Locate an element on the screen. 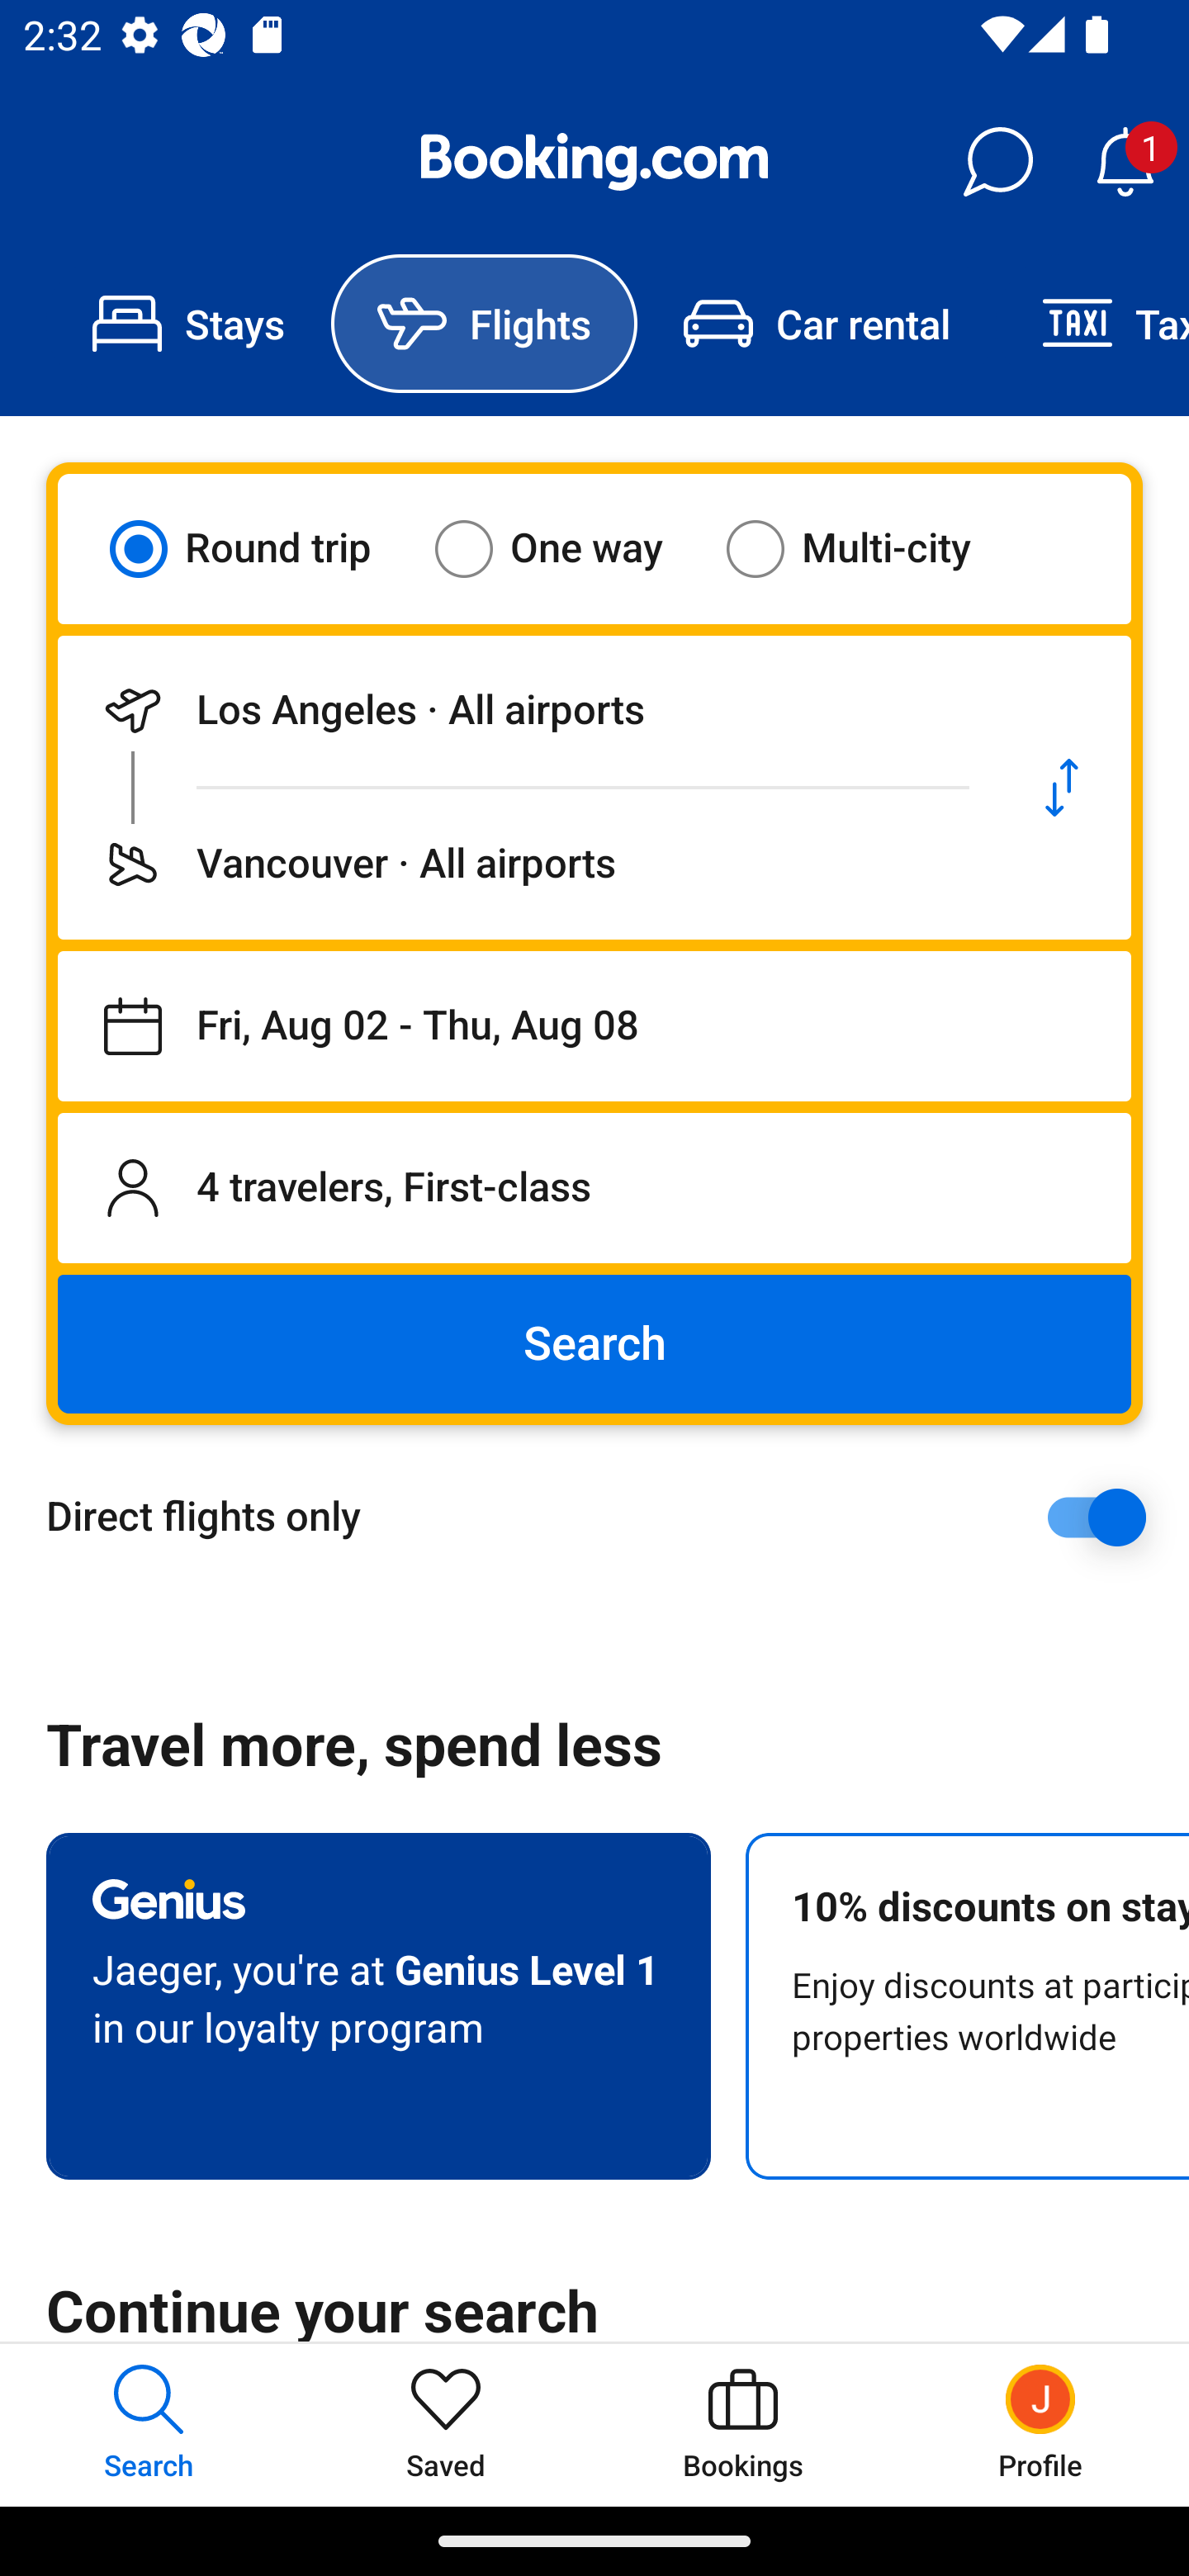 The image size is (1189, 2576). Messages is located at coordinates (997, 162).